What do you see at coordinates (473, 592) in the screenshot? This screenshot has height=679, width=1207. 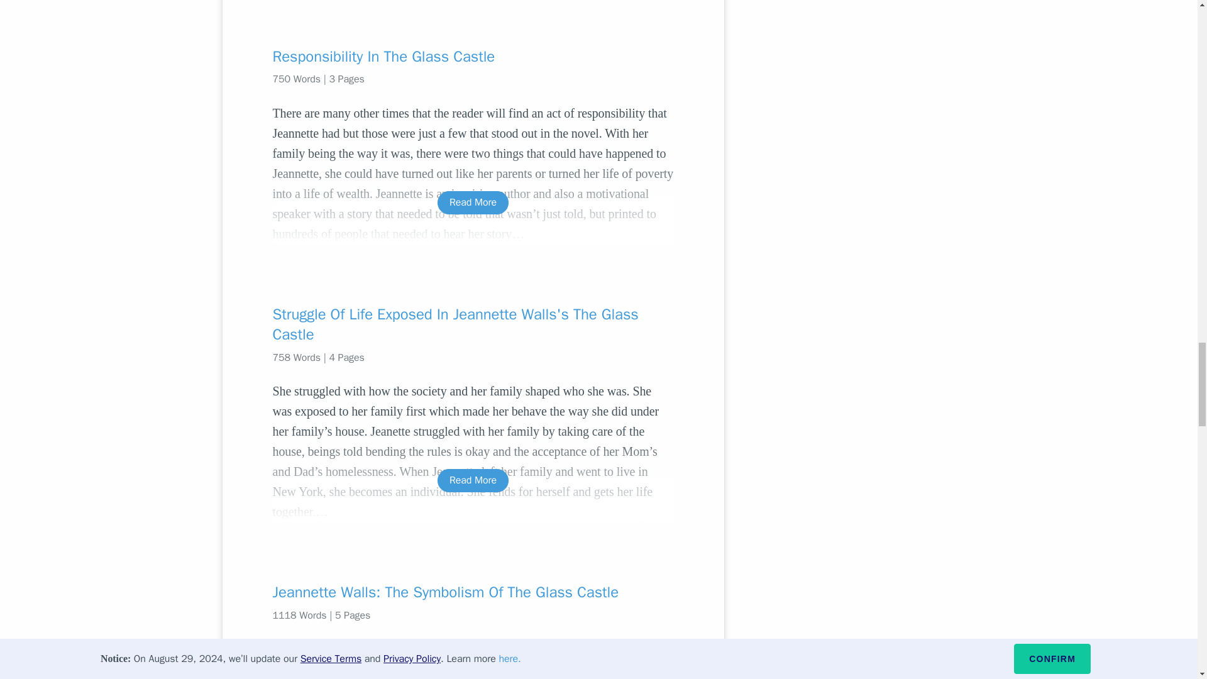 I see `Jeannette Walls: The Symbolism Of The Glass Castle` at bounding box center [473, 592].